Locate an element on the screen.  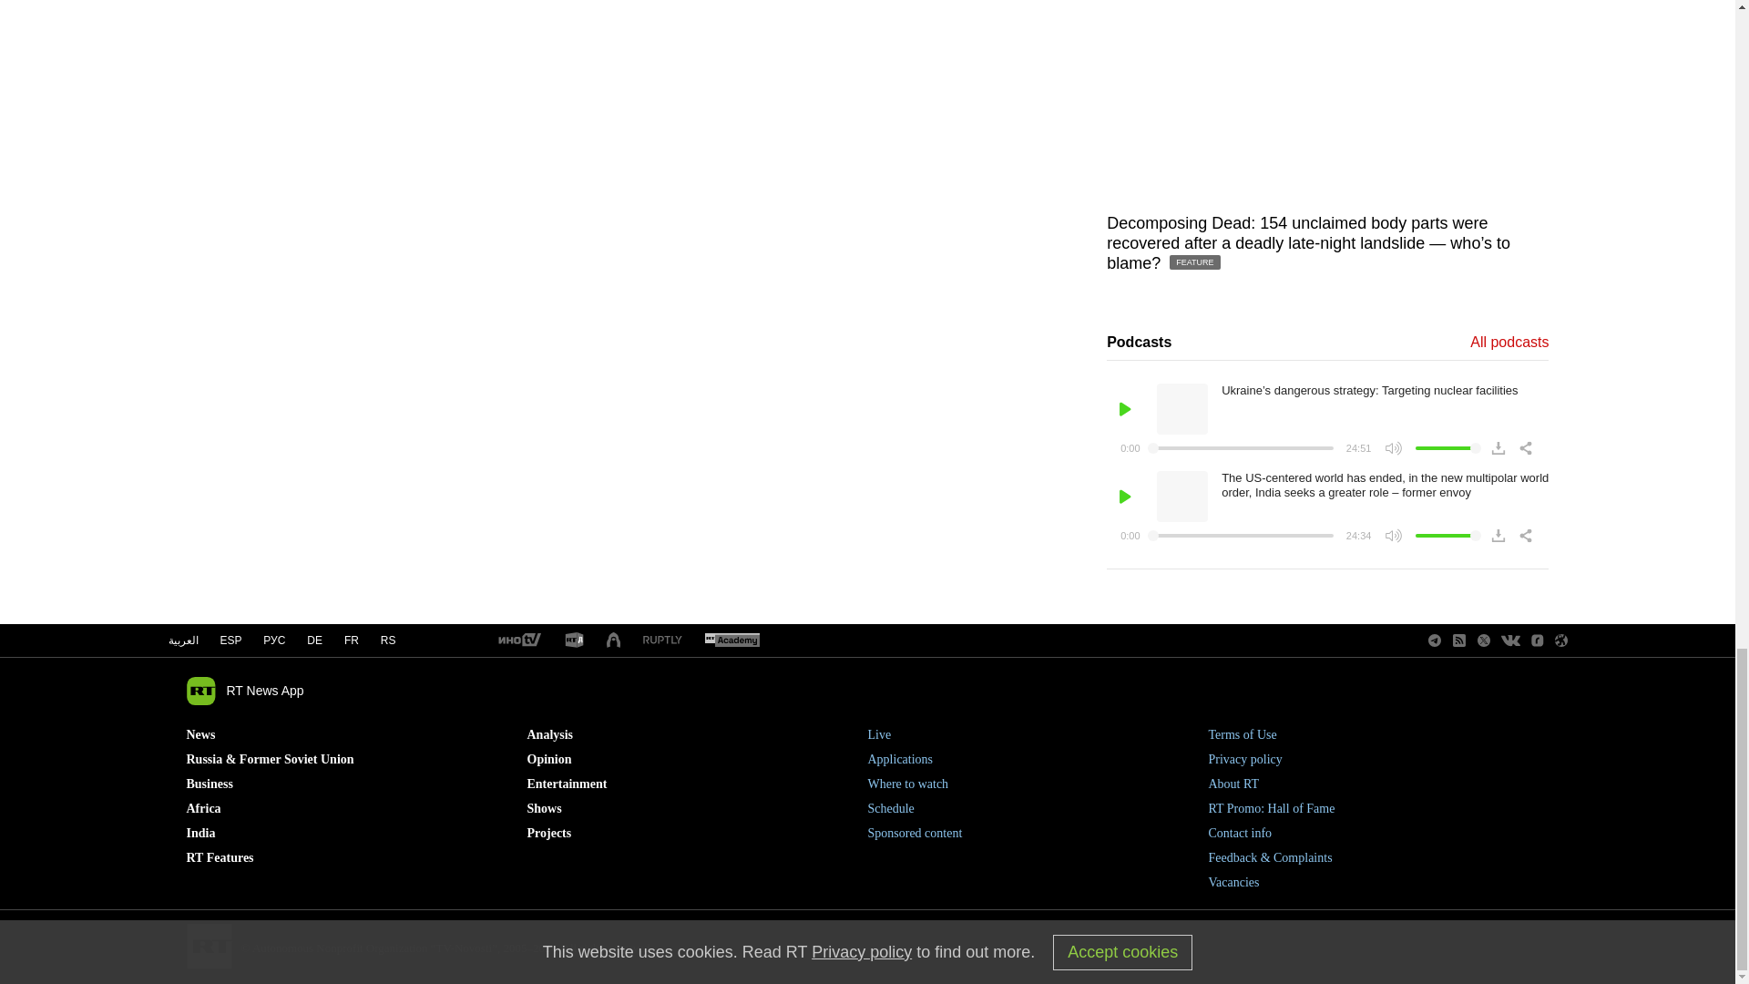
RT  is located at coordinates (731, 641).